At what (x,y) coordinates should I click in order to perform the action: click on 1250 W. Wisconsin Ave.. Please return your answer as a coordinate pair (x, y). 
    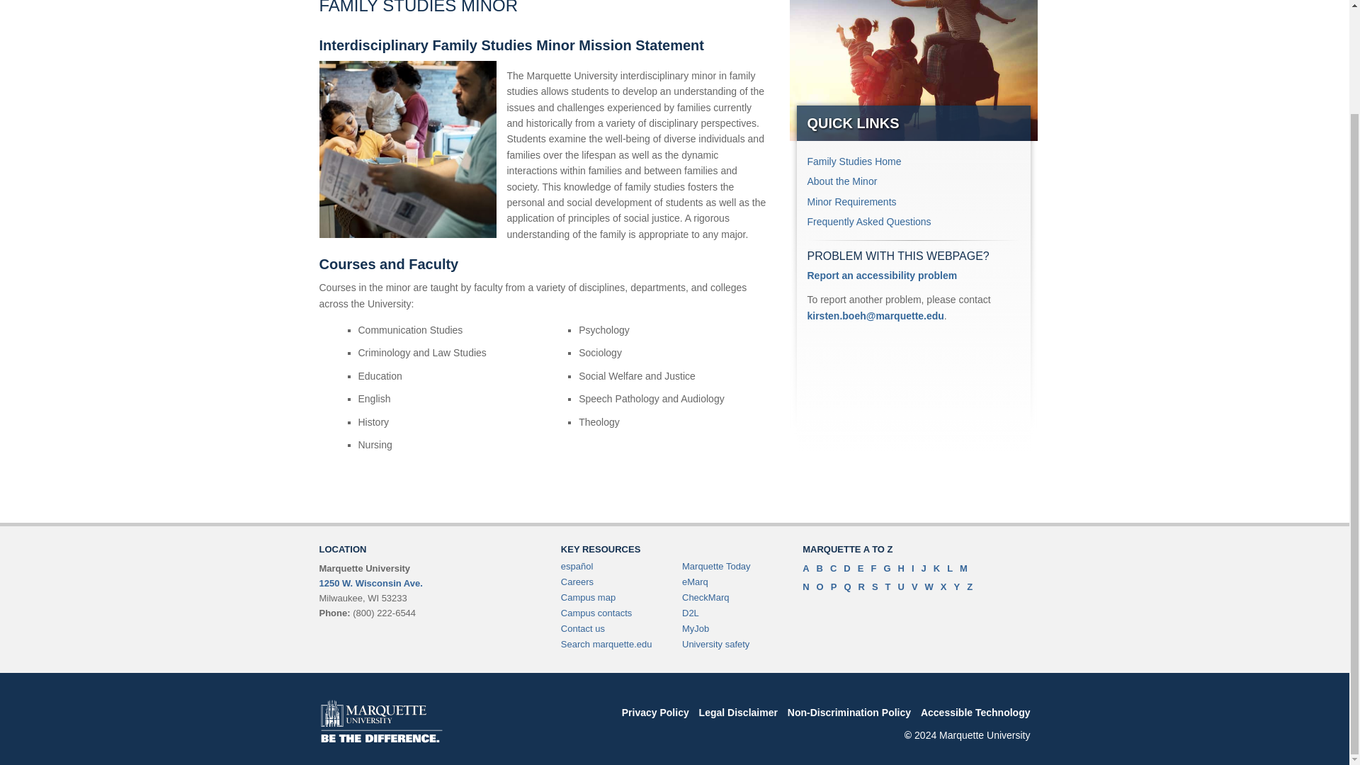
    Looking at the image, I should click on (370, 583).